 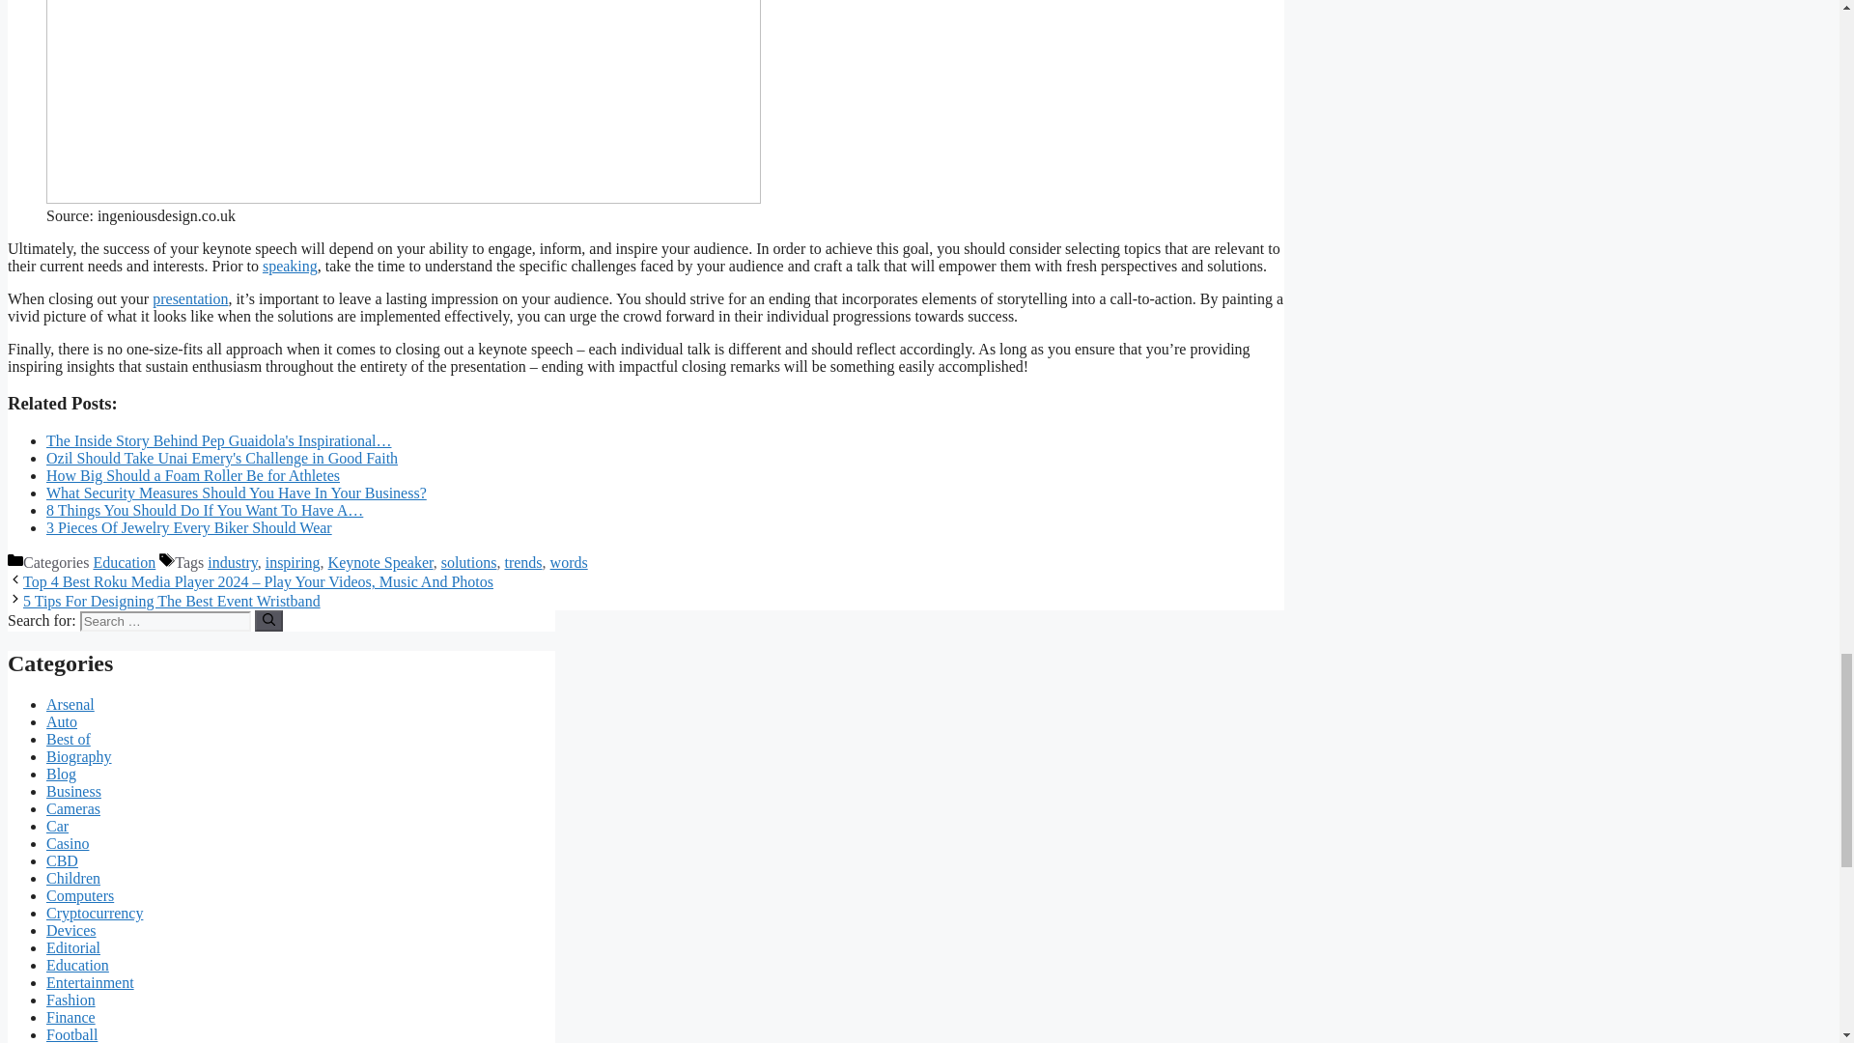 I want to click on Car, so click(x=58, y=826).